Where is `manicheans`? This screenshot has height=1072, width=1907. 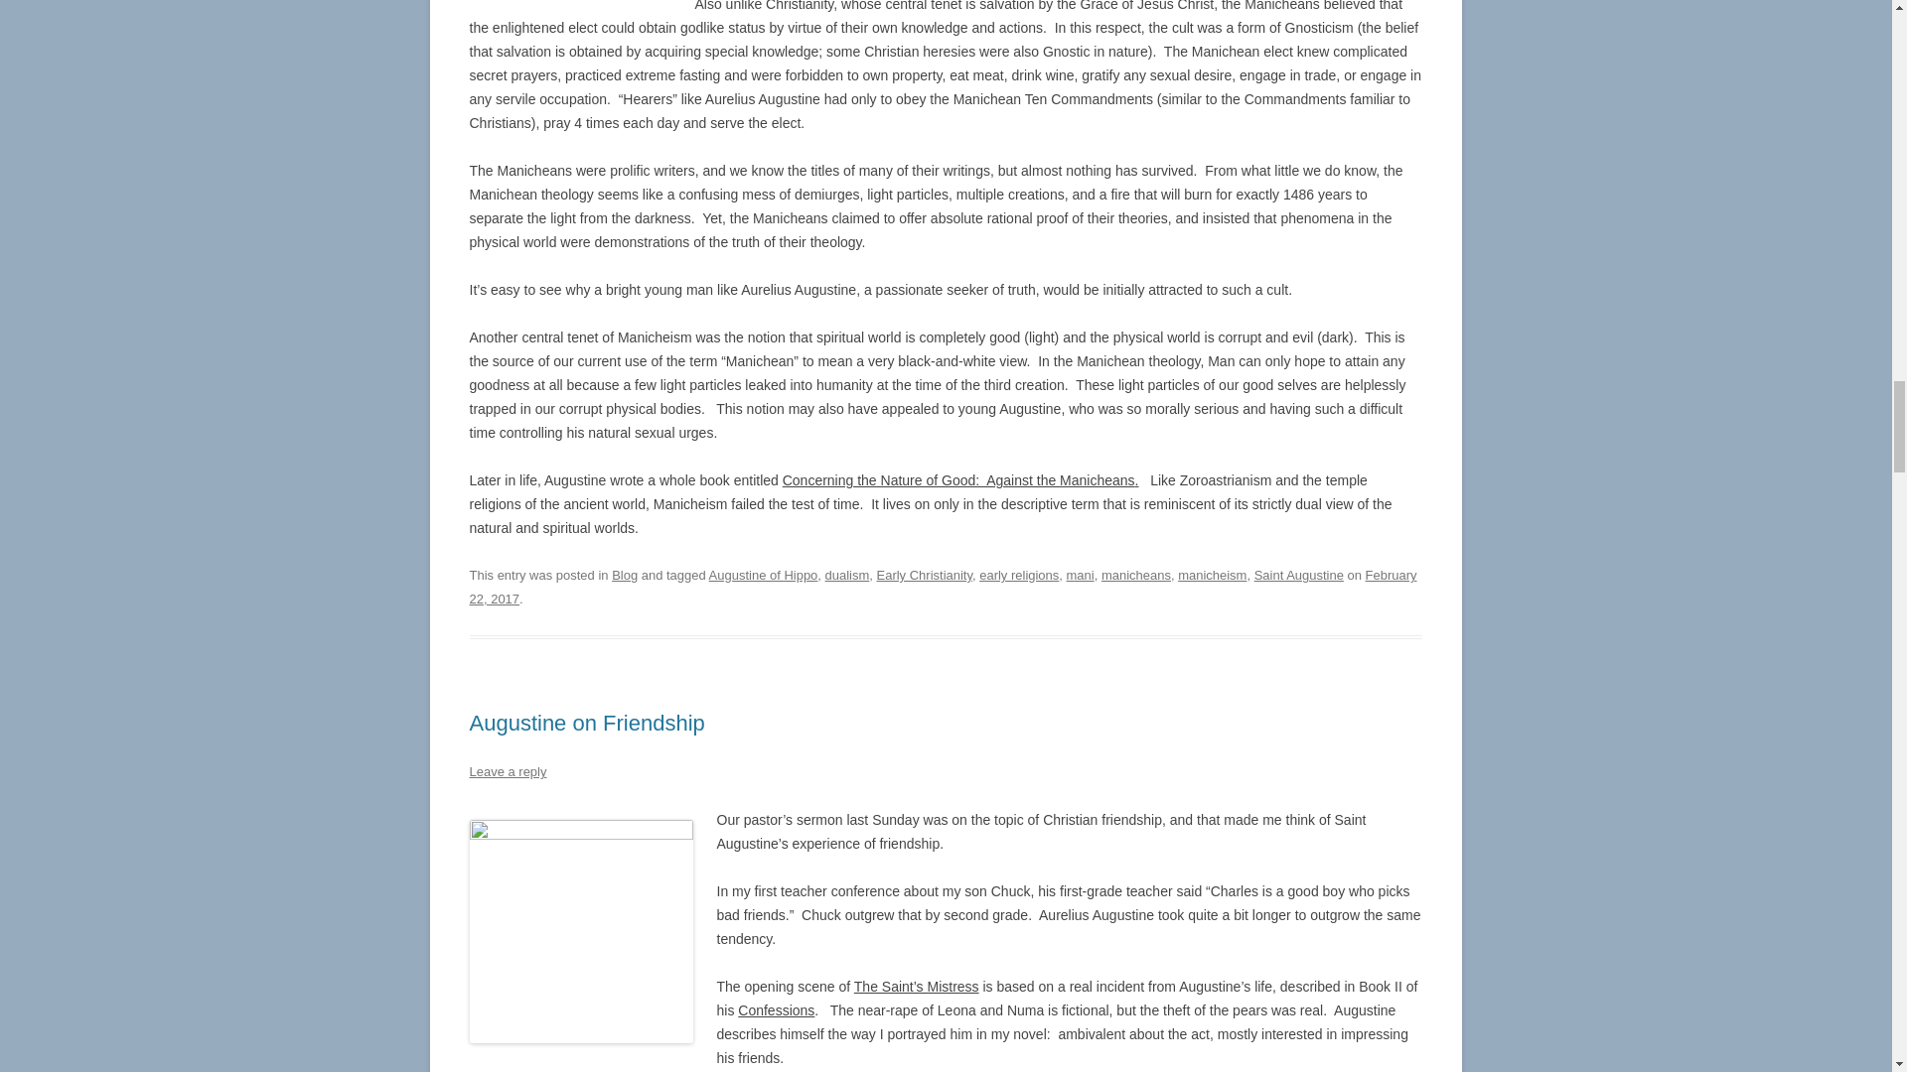 manicheans is located at coordinates (1136, 576).